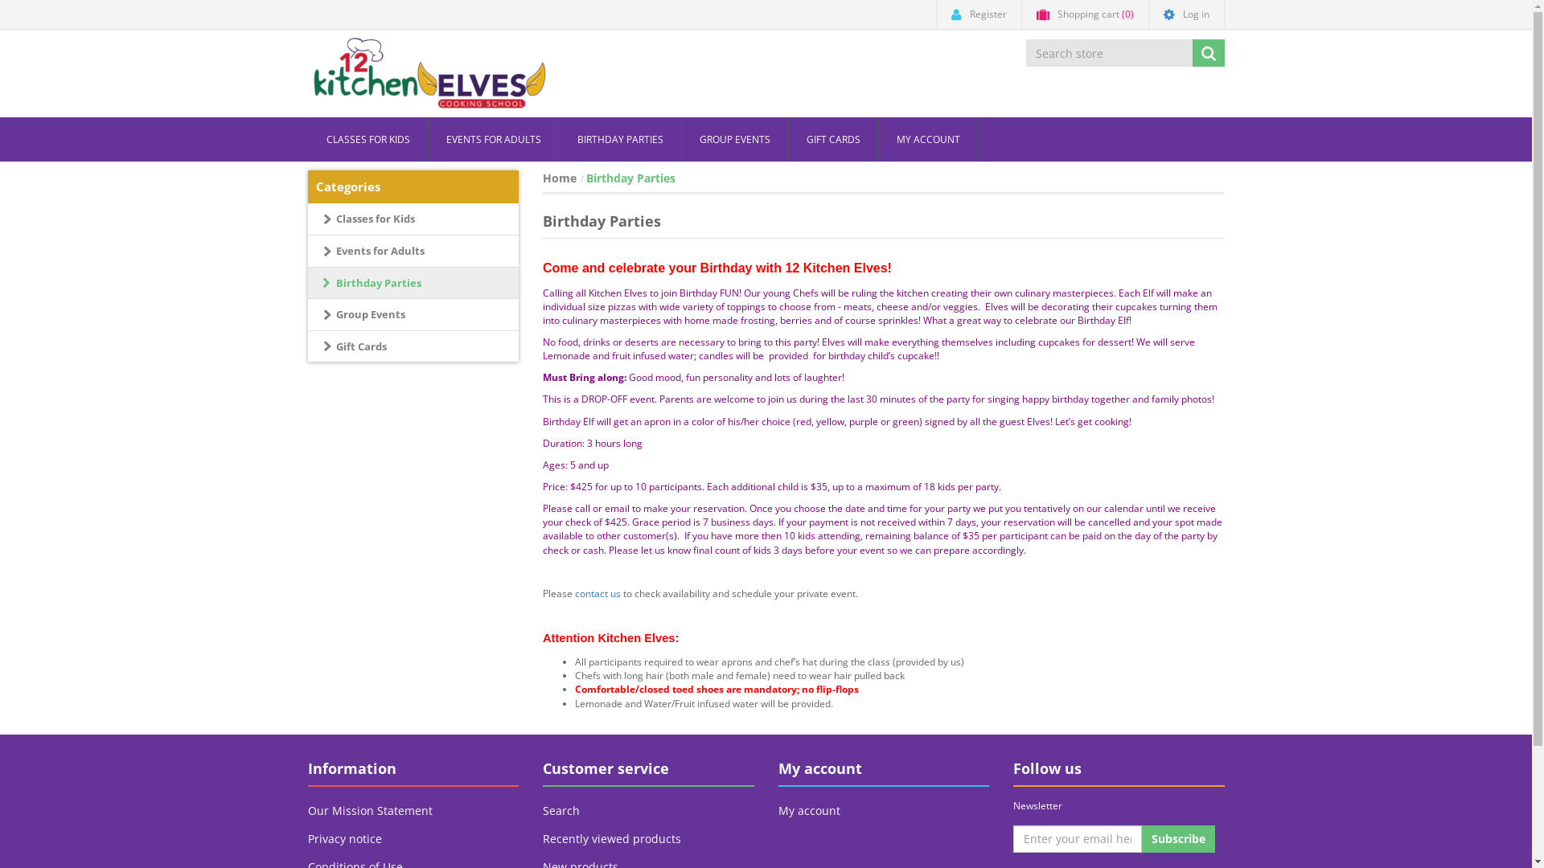  Describe the element at coordinates (833, 140) in the screenshot. I see `GIFT CARDS` at that location.